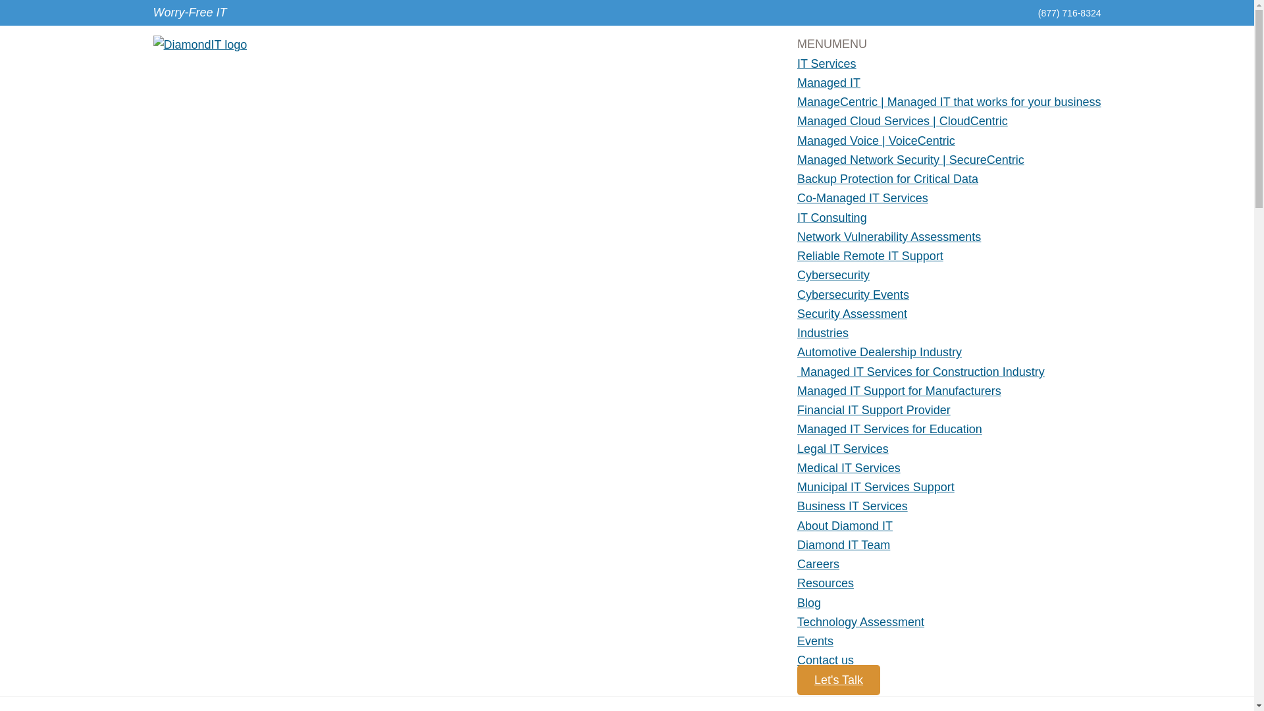 Image resolution: width=1264 pixels, height=711 pixels. I want to click on Network Vulnerability Assessments, so click(889, 237).